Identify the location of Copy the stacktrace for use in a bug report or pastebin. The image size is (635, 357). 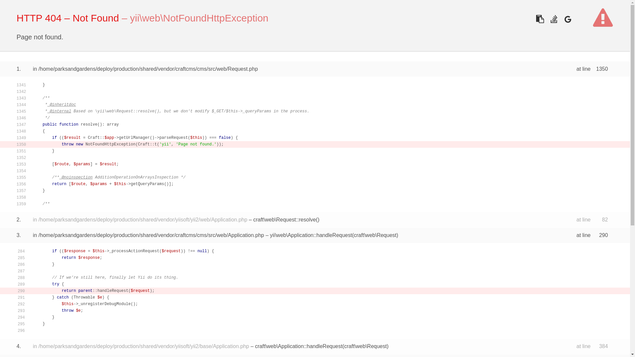
(540, 19).